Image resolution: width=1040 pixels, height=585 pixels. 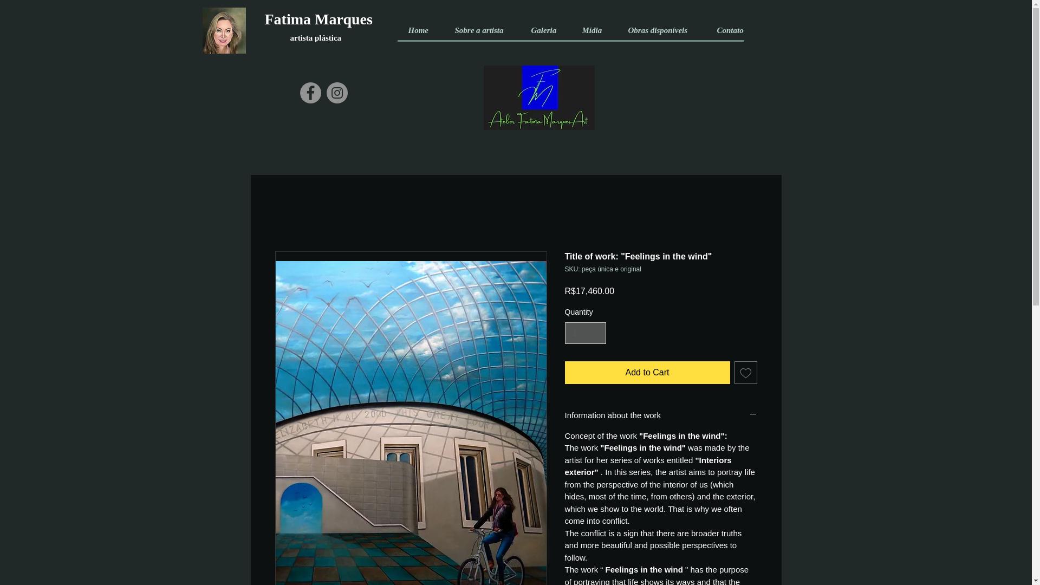 What do you see at coordinates (420, 30) in the screenshot?
I see `Home` at bounding box center [420, 30].